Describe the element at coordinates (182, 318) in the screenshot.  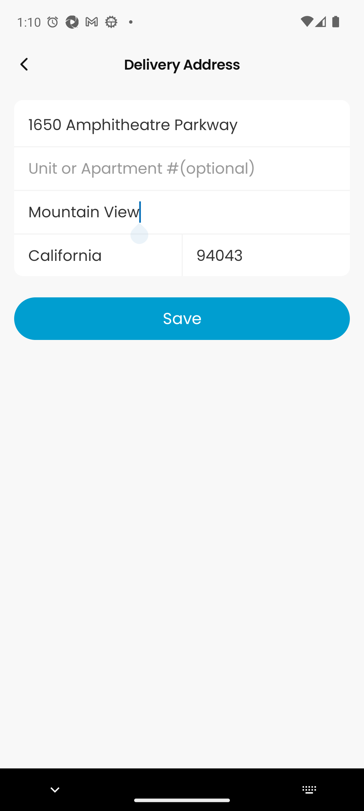
I see `Save` at that location.